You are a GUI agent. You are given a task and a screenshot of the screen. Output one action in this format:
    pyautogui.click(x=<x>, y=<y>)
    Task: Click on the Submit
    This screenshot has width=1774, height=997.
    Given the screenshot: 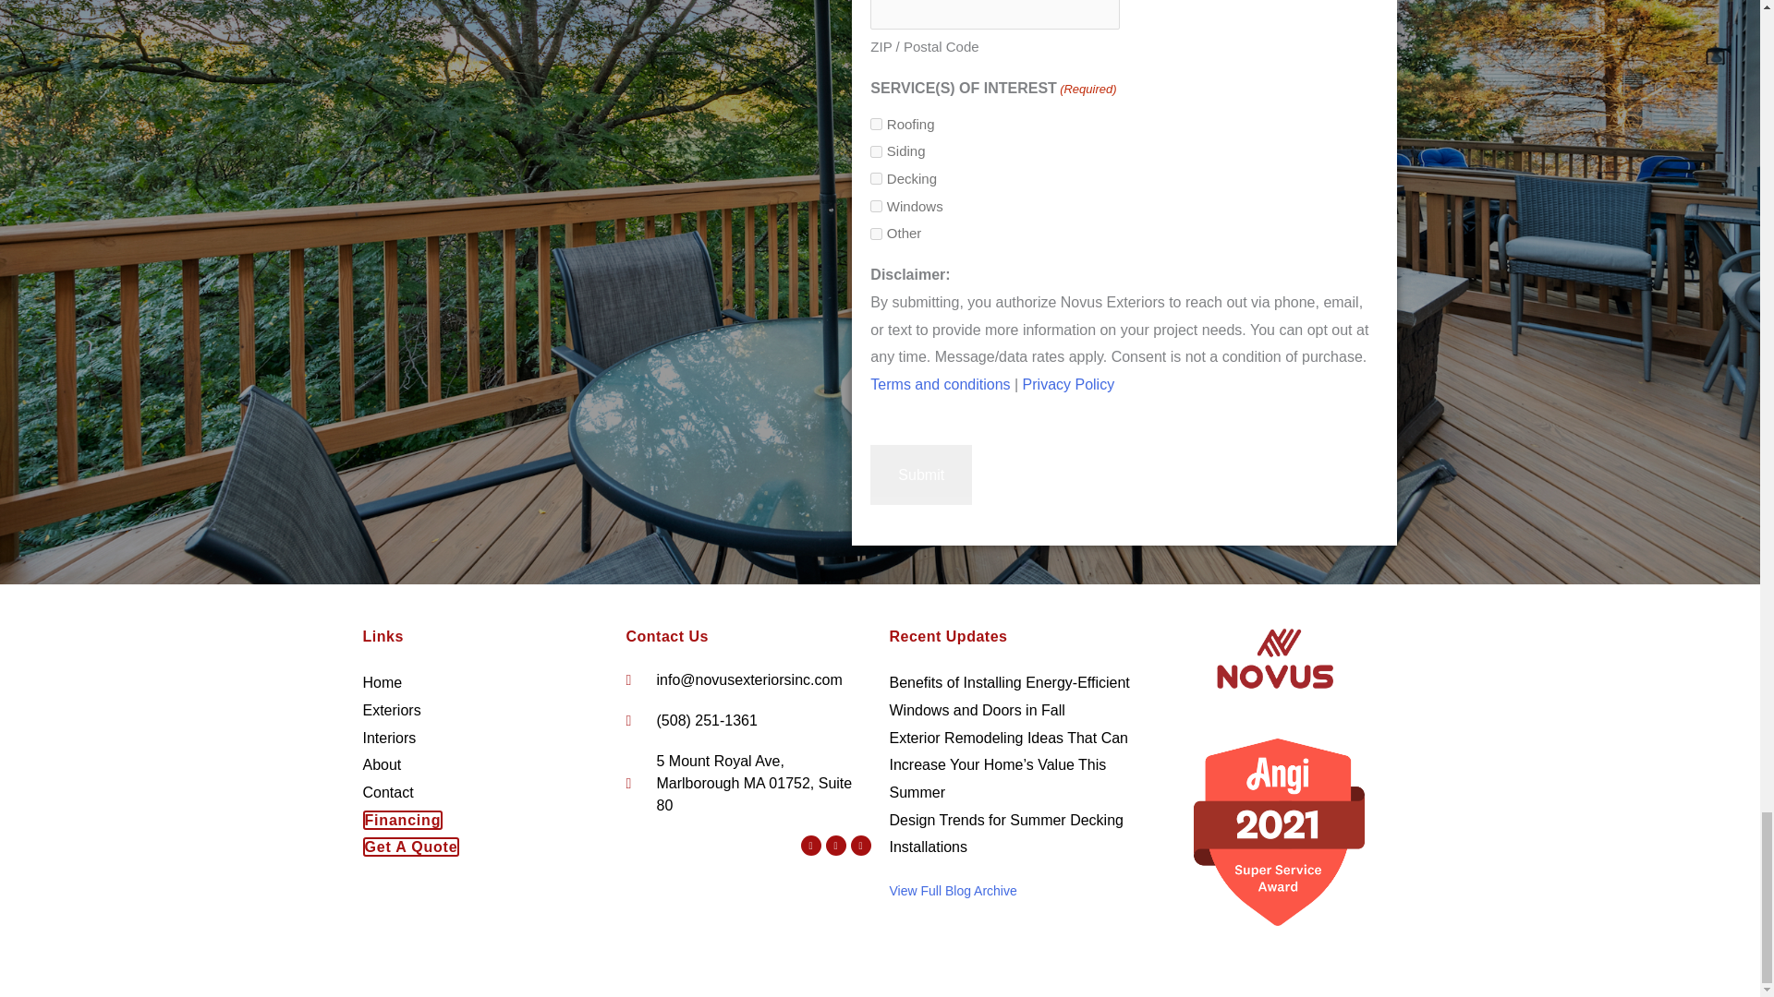 What is the action you would take?
    pyautogui.click(x=921, y=474)
    